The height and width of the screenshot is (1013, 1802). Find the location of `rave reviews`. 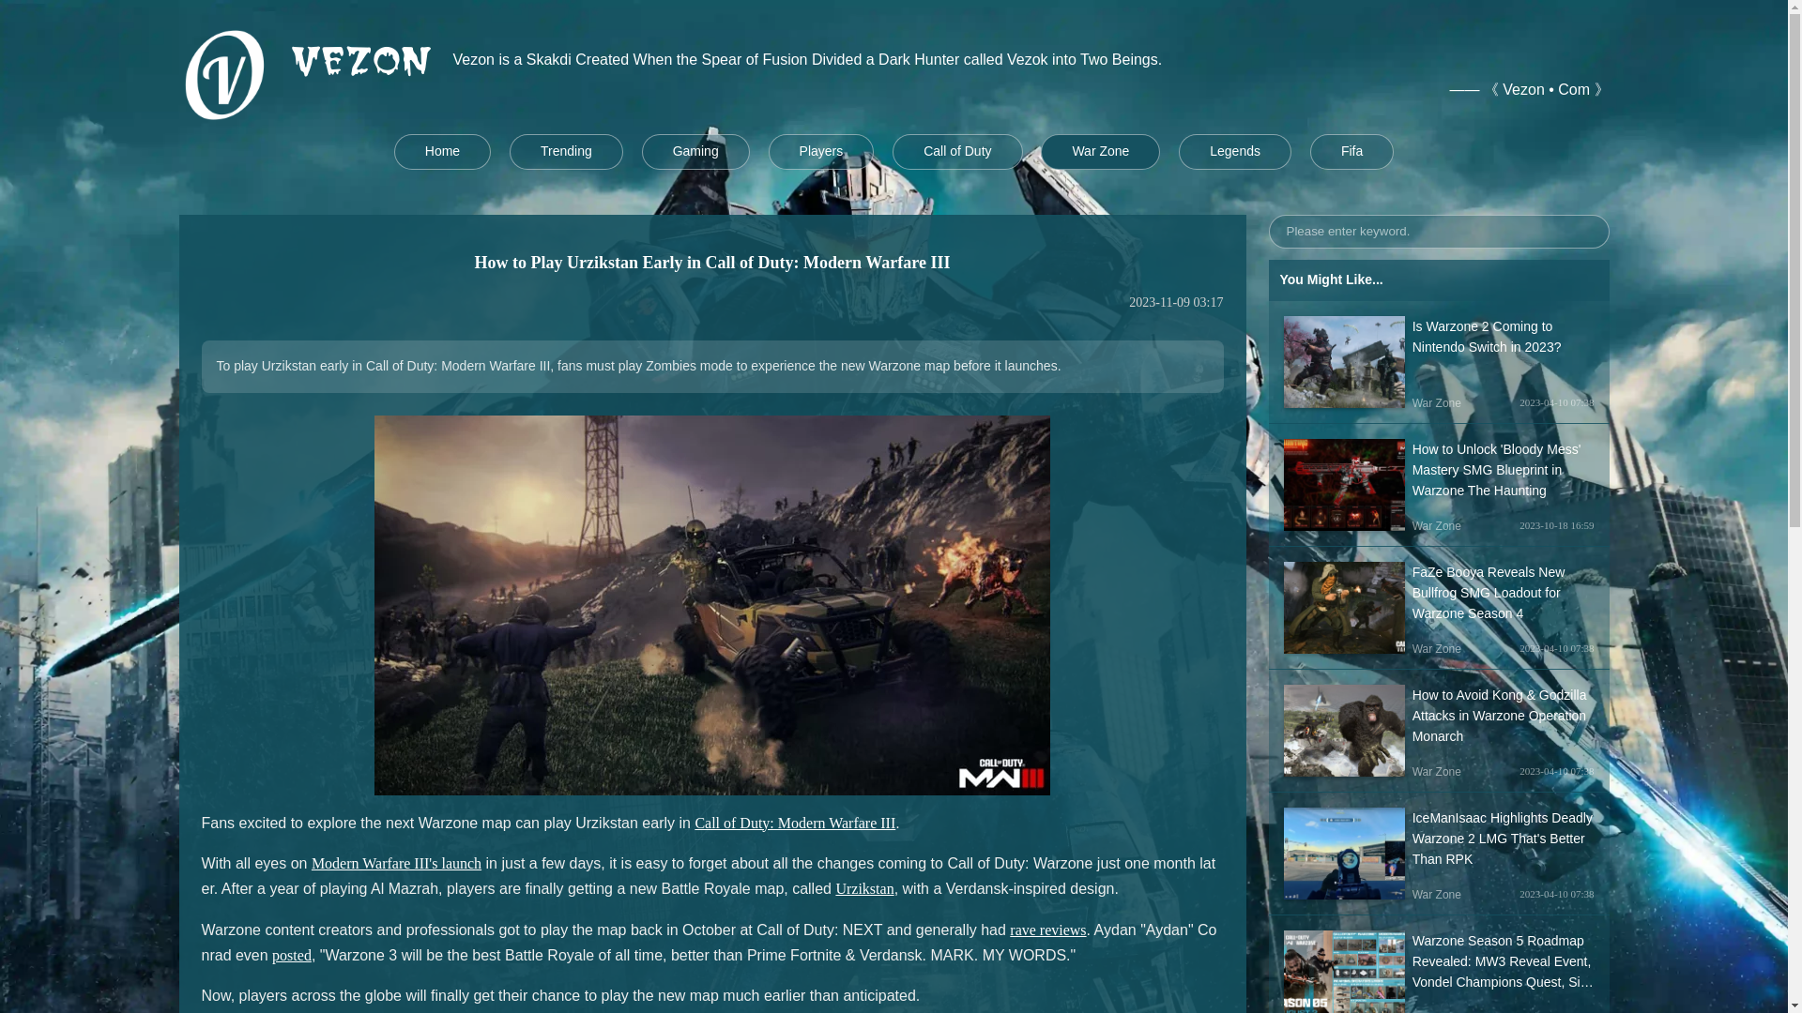

rave reviews is located at coordinates (1047, 930).